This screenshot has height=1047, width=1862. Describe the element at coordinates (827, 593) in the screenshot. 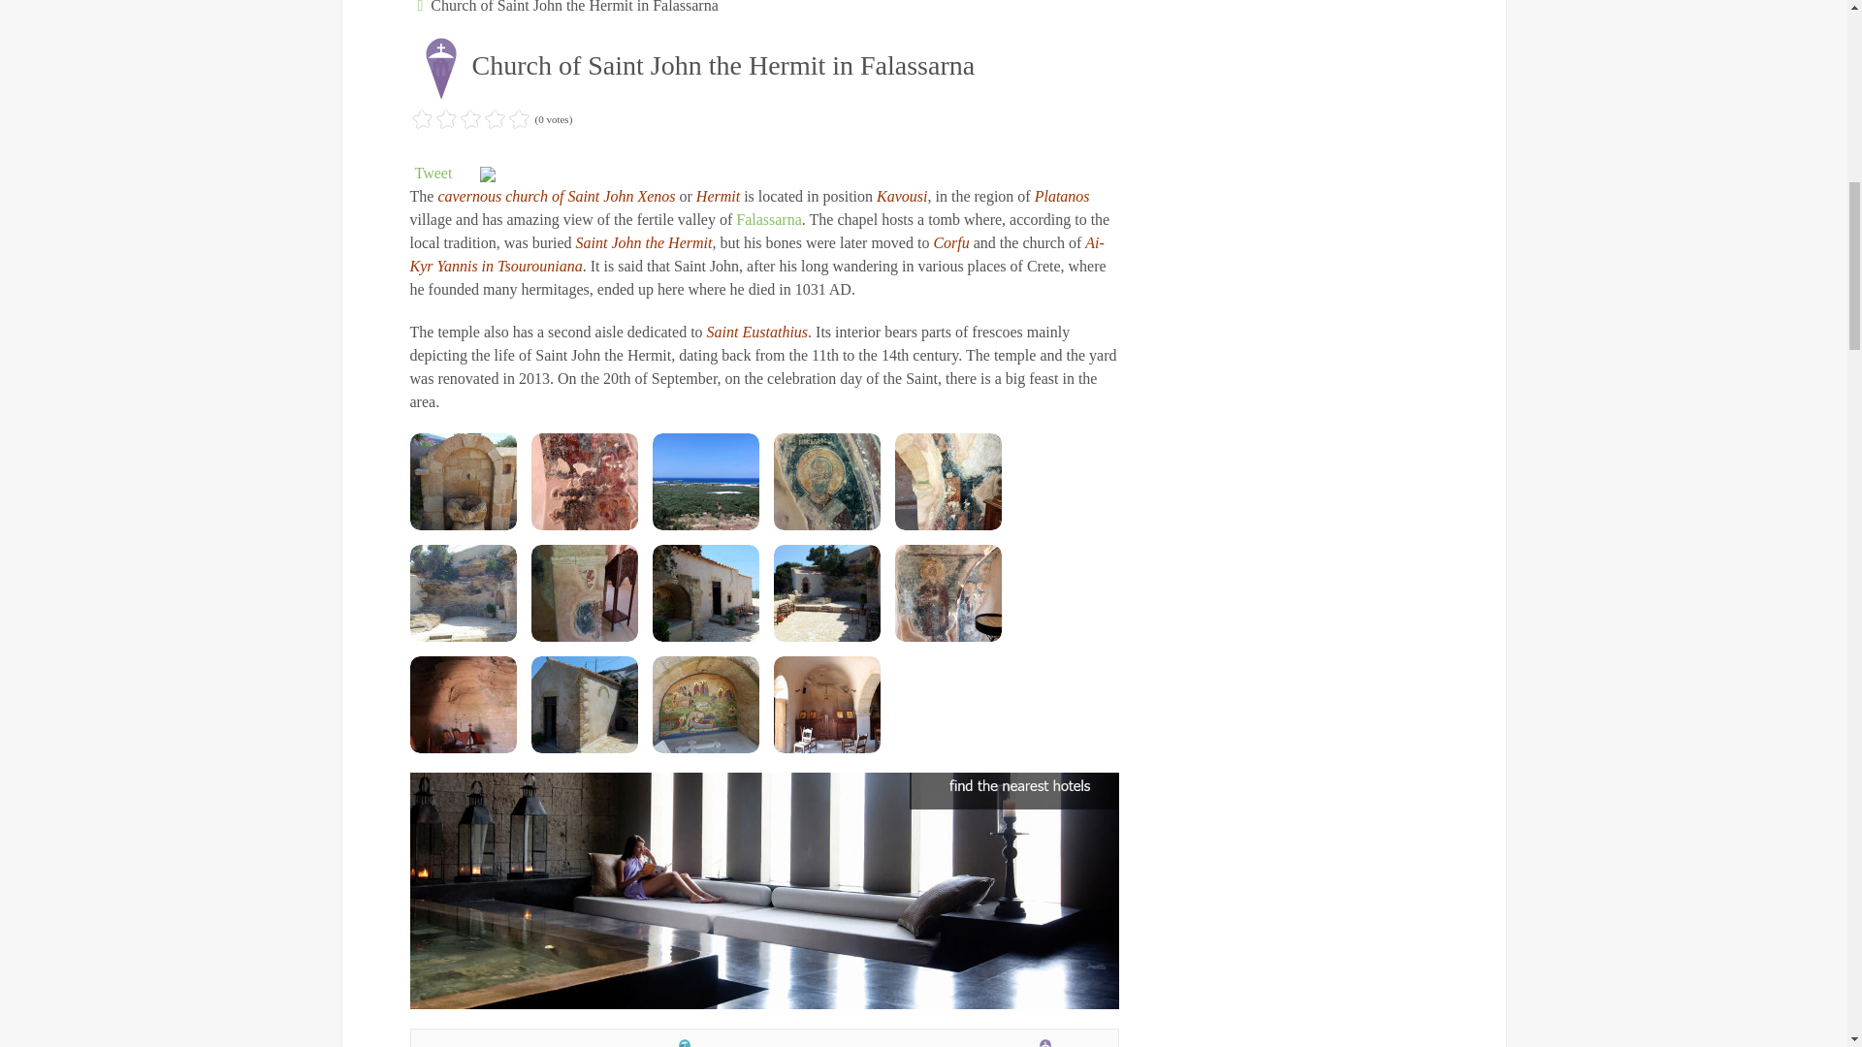

I see `Church of Saint John the Hermit in Falassarna` at that location.